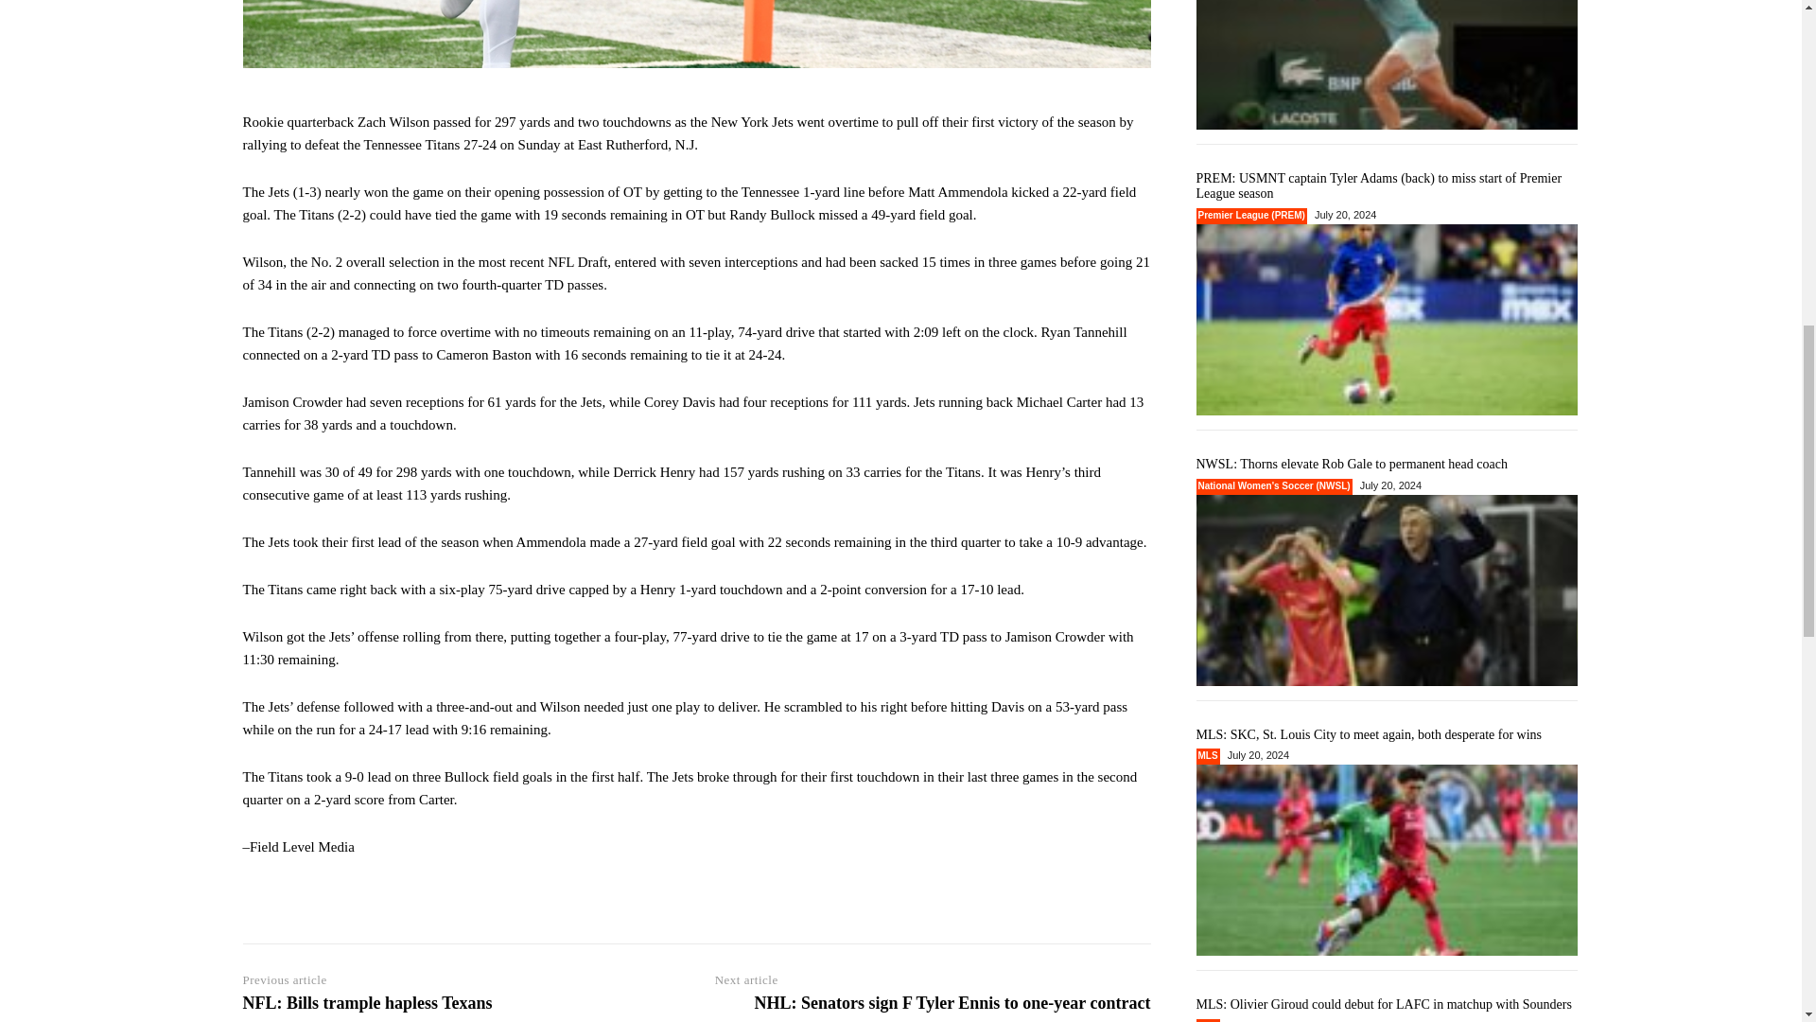 This screenshot has height=1022, width=1816. I want to click on NWSL: Thorns elevate Rob Gale to permanent head coach, so click(1351, 464).